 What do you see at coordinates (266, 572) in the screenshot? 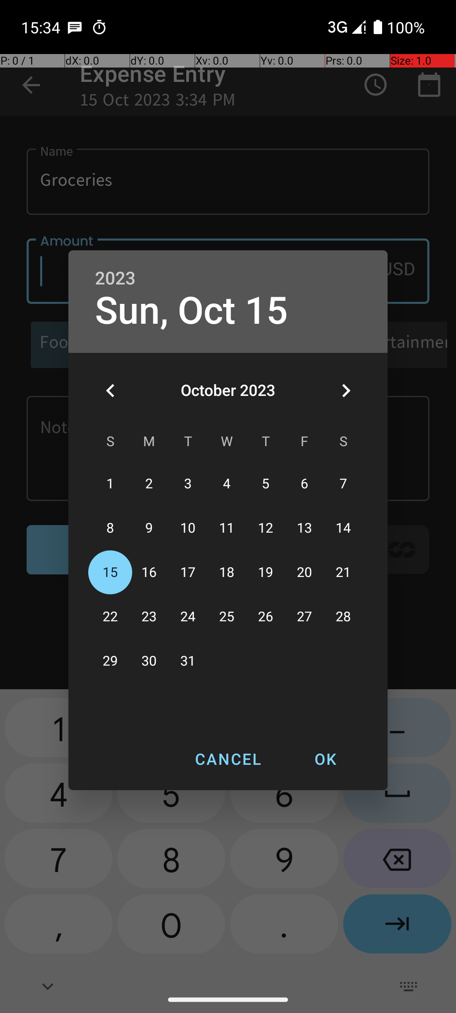
I see `19` at bounding box center [266, 572].